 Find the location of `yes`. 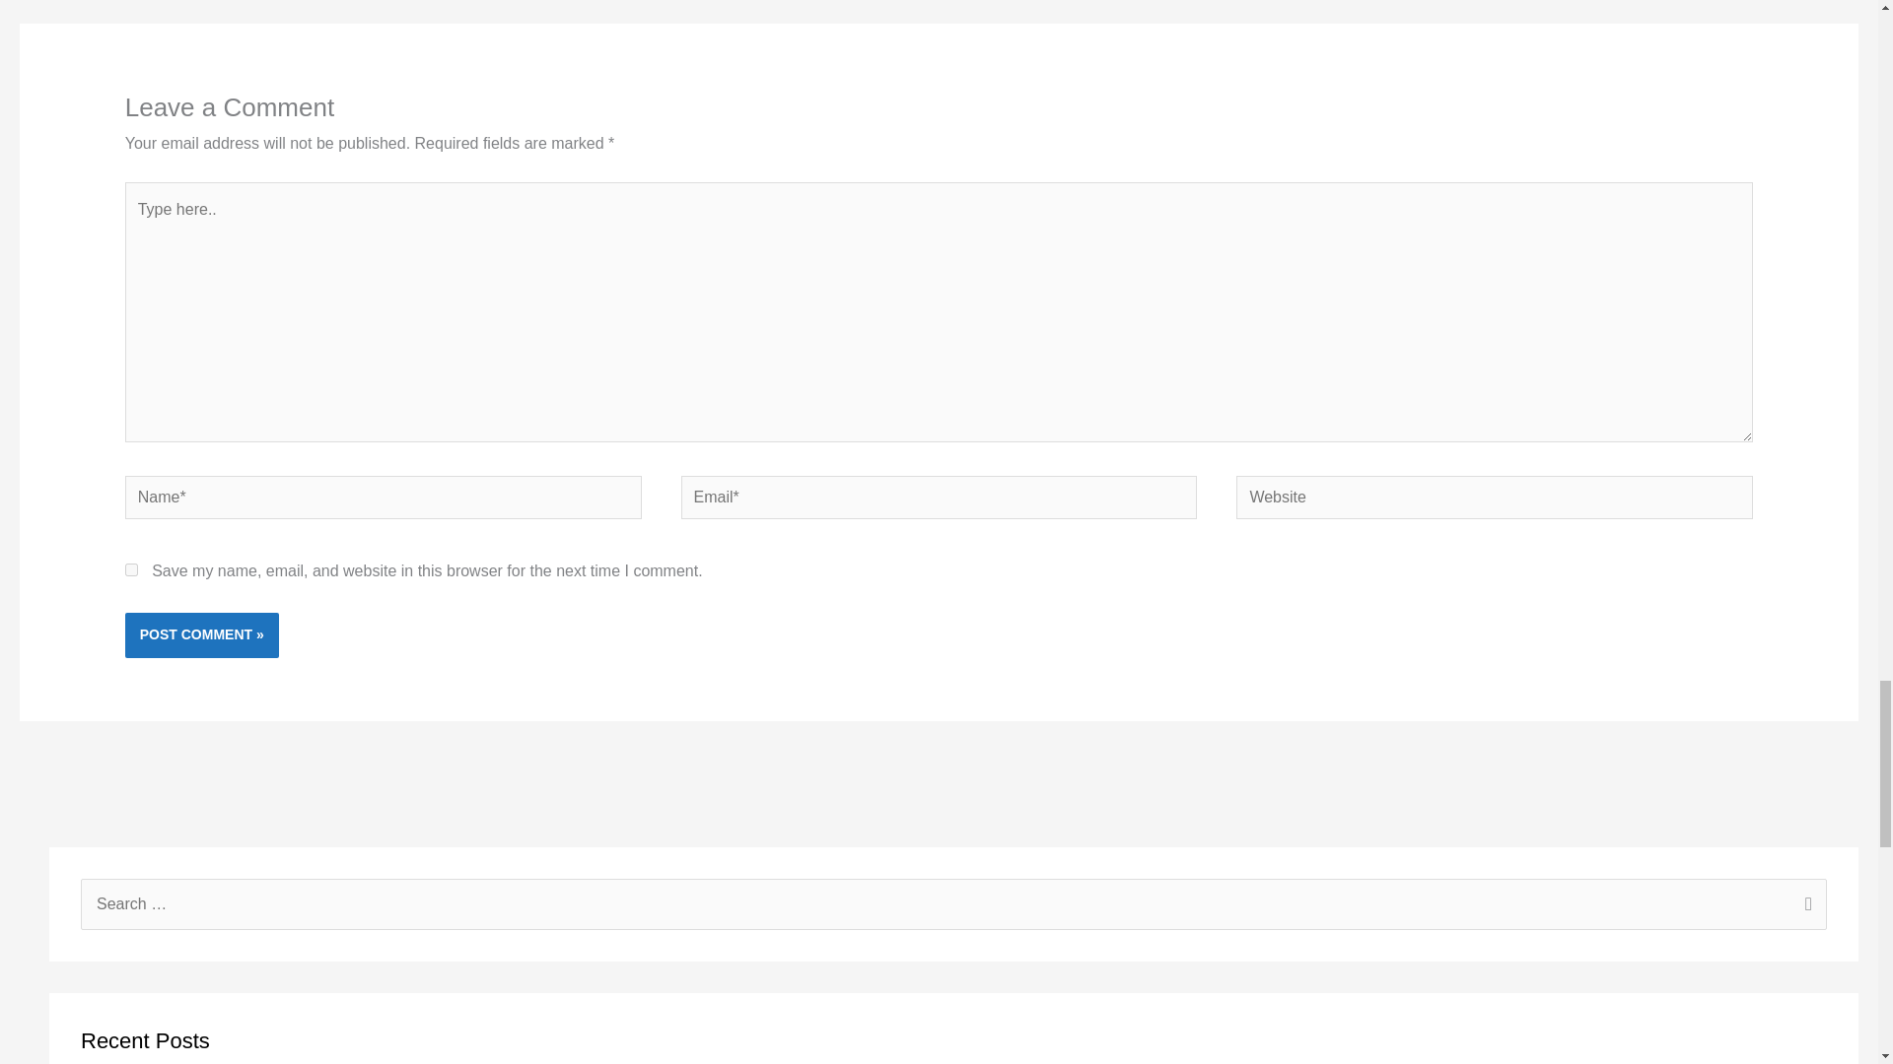

yes is located at coordinates (131, 569).